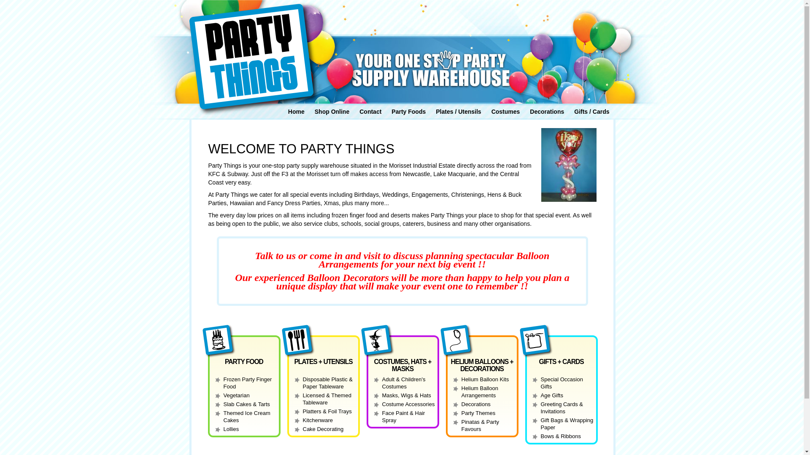 This screenshot has height=455, width=810. Describe the element at coordinates (327, 411) in the screenshot. I see `Platters & Foil Trays` at that location.